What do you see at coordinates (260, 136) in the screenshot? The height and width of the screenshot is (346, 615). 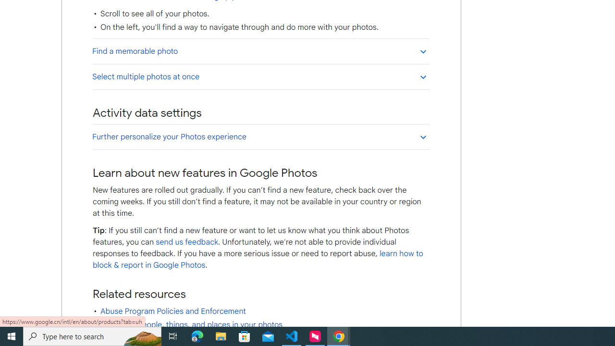 I see `Further personalize your Photos experience` at bounding box center [260, 136].